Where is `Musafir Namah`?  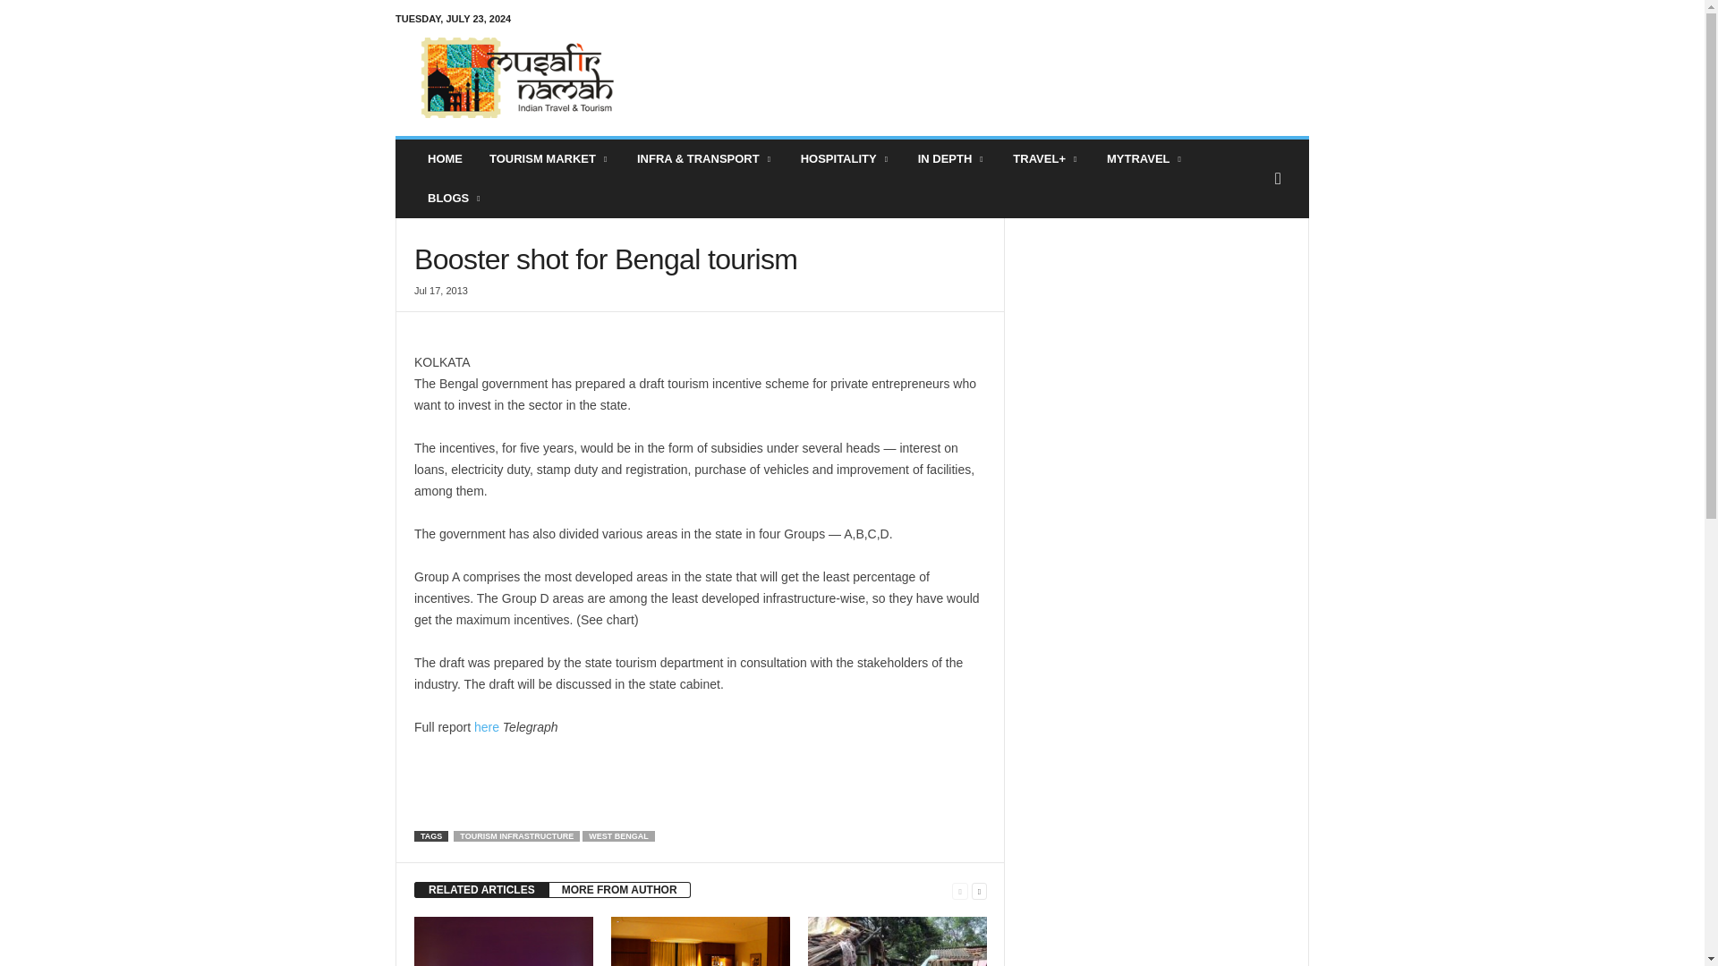 Musafir Namah is located at coordinates (517, 77).